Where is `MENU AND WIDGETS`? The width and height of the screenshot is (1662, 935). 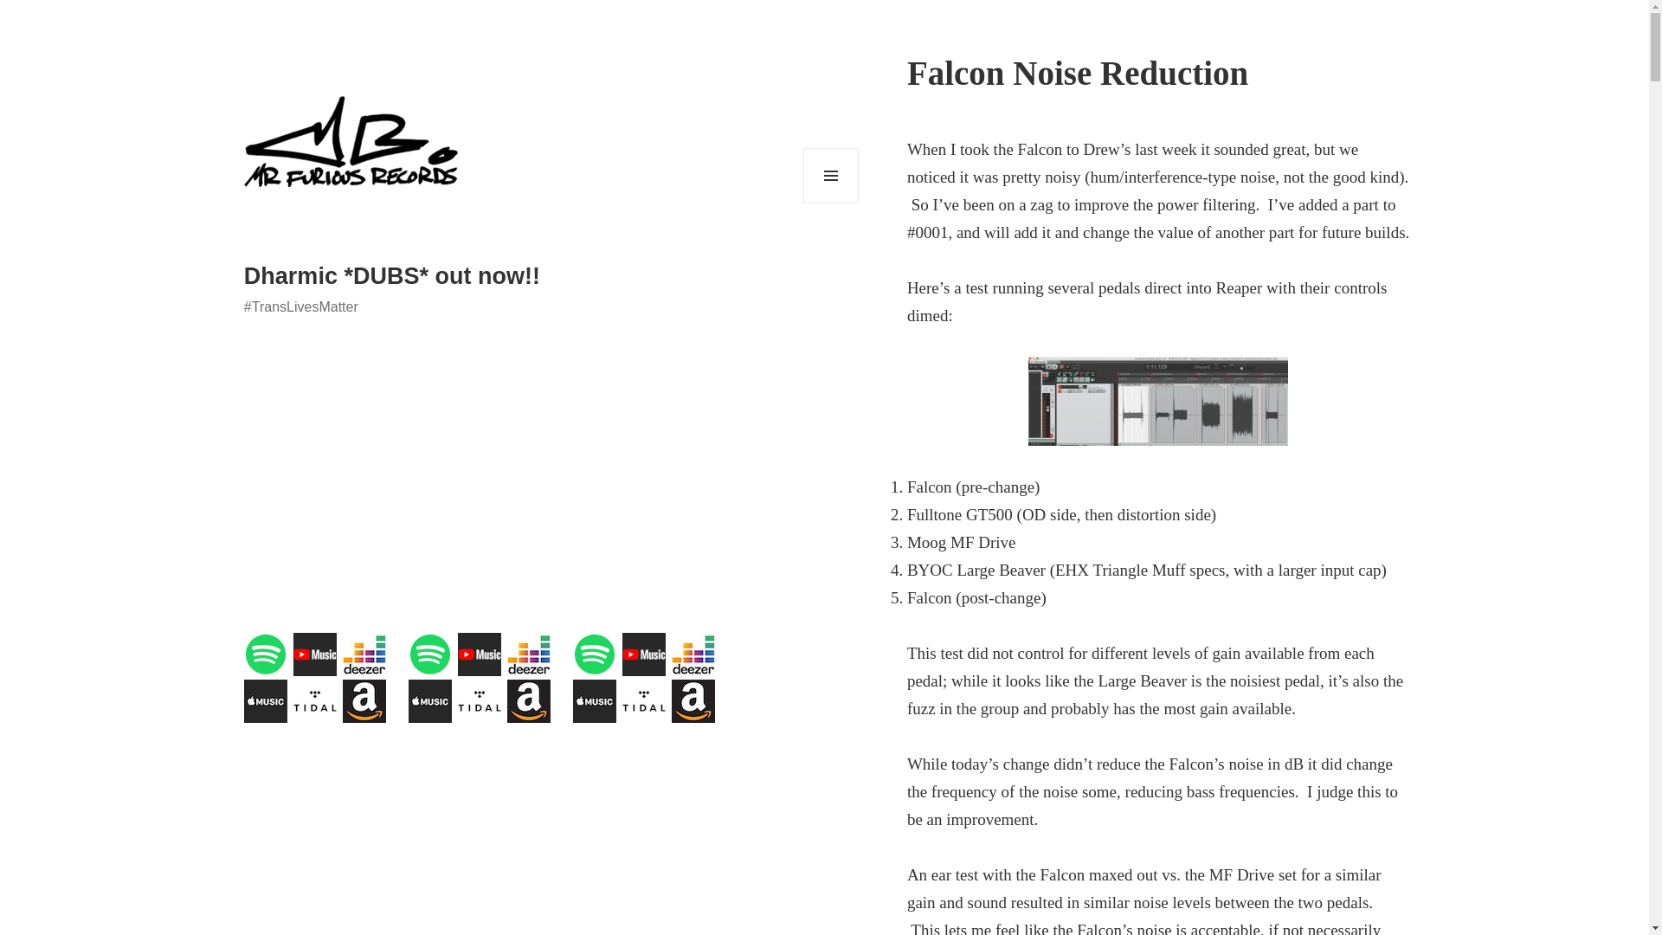
MENU AND WIDGETS is located at coordinates (831, 175).